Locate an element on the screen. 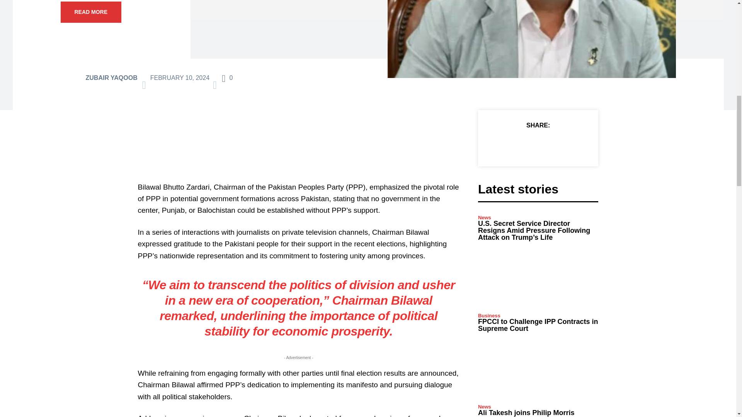  Read More is located at coordinates (90, 12).